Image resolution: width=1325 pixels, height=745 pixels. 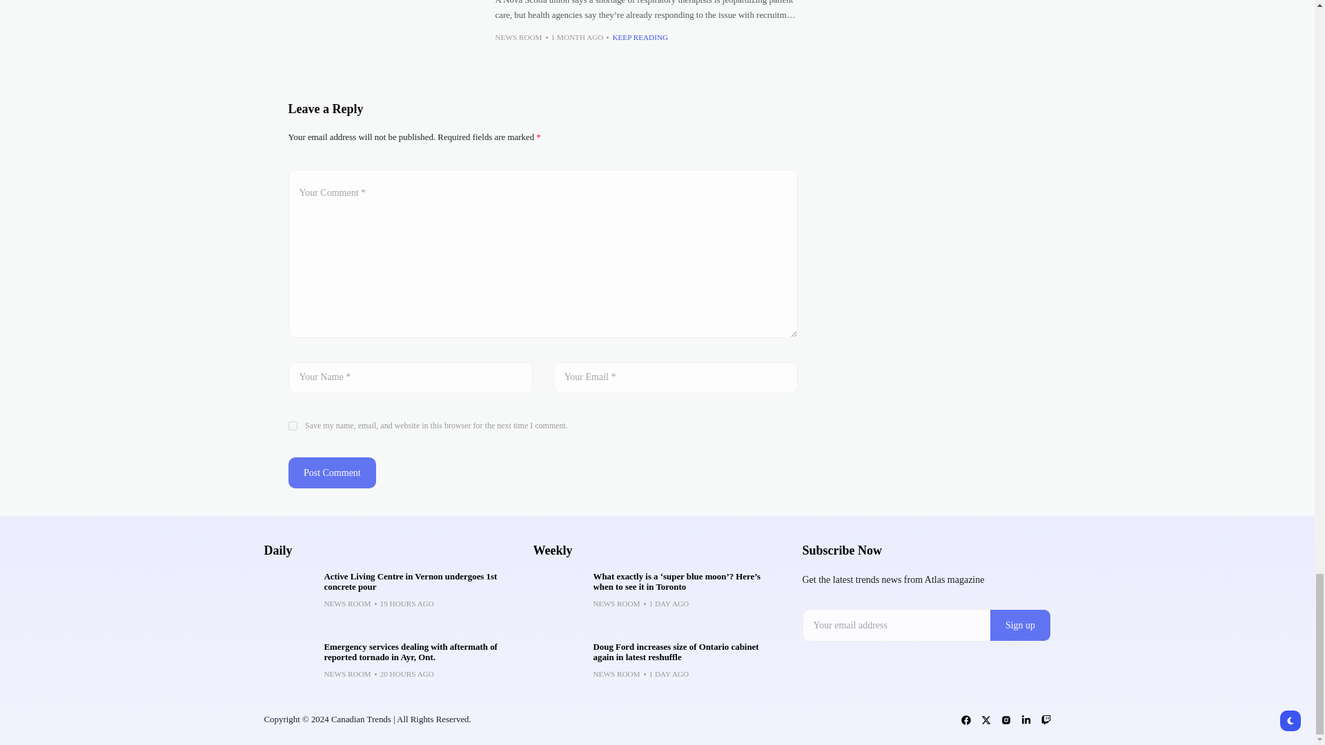 I want to click on yes, so click(x=293, y=426).